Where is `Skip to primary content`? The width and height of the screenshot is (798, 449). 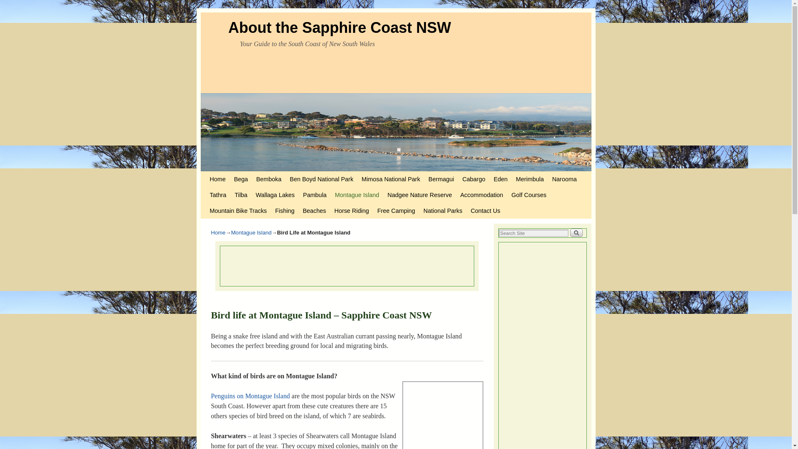 Skip to primary content is located at coordinates (224, 175).